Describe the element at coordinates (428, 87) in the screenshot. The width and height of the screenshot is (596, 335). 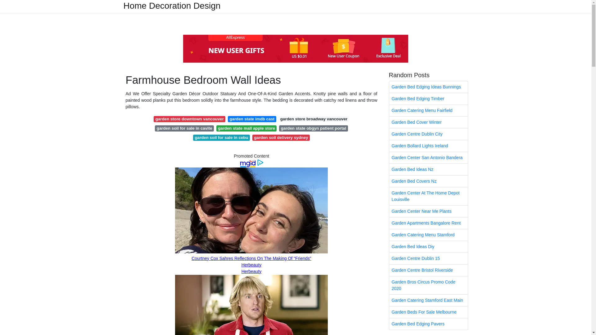
I see `Garden Bed Edging Ideas Bunnings` at that location.